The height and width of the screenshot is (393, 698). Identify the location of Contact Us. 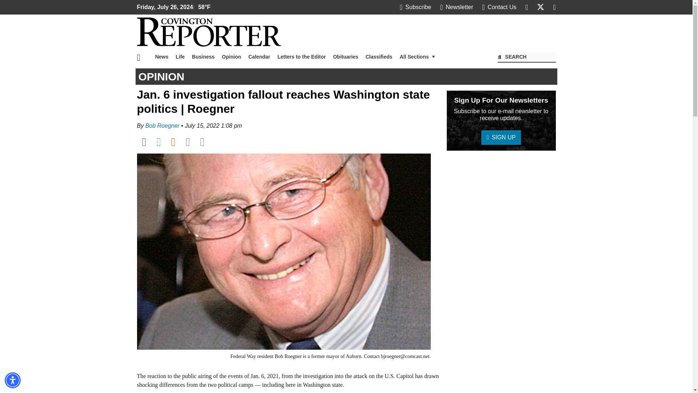
(499, 7).